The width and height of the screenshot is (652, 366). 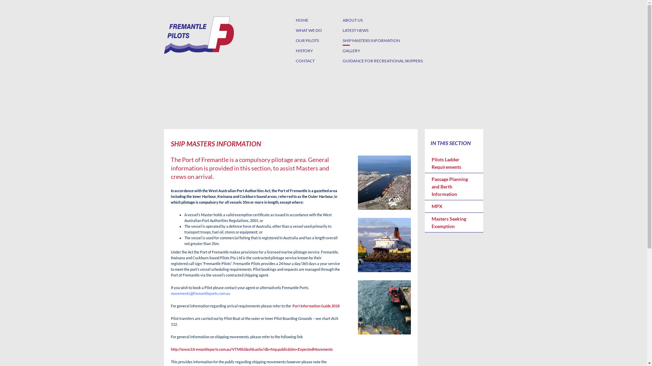 I want to click on LATEST NEWS, so click(x=355, y=30).